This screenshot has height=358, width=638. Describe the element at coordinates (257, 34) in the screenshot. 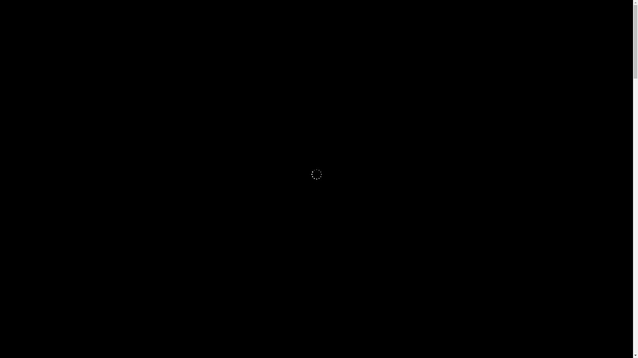

I see `ABOUT` at that location.